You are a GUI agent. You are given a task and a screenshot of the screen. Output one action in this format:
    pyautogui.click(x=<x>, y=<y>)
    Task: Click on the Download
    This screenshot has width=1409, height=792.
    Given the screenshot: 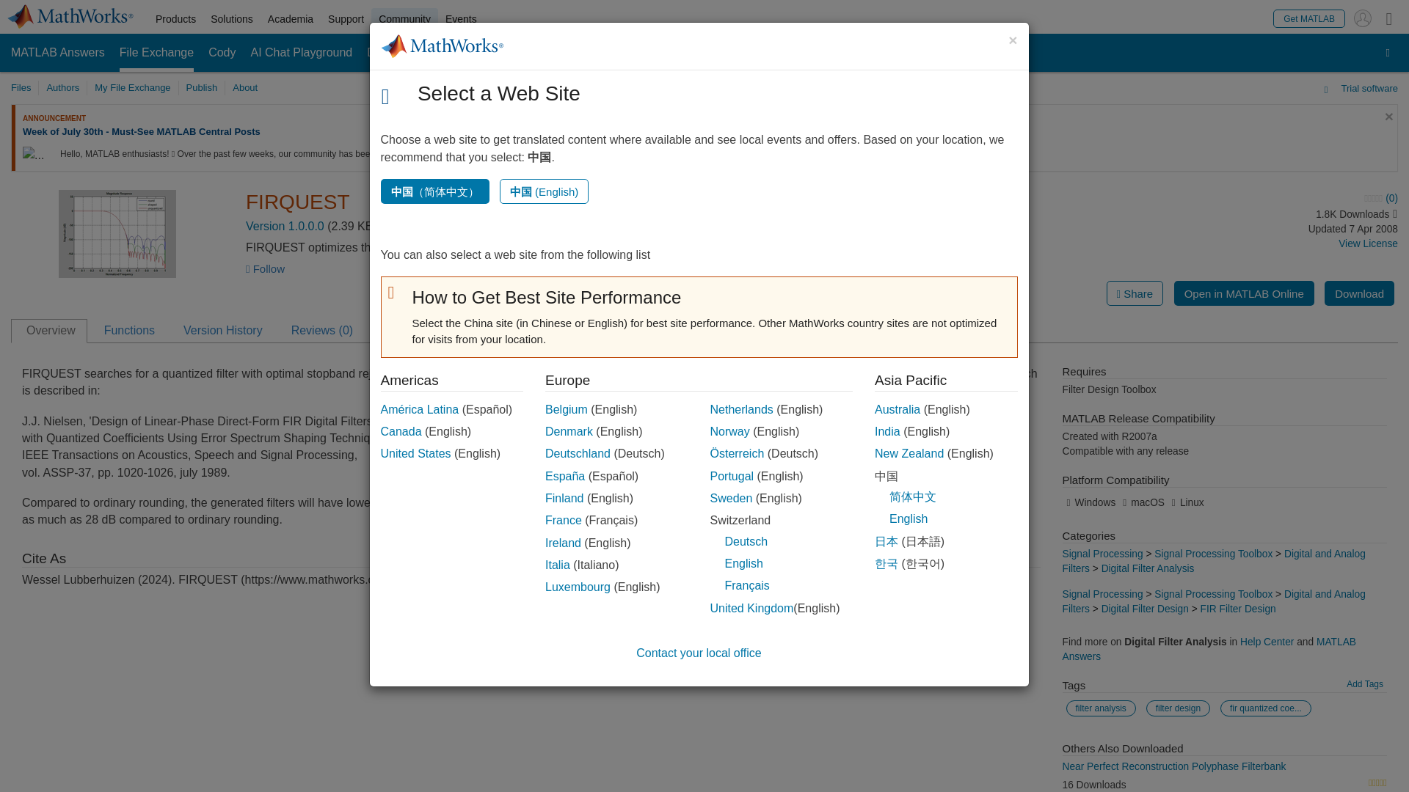 What is the action you would take?
    pyautogui.click(x=1359, y=293)
    